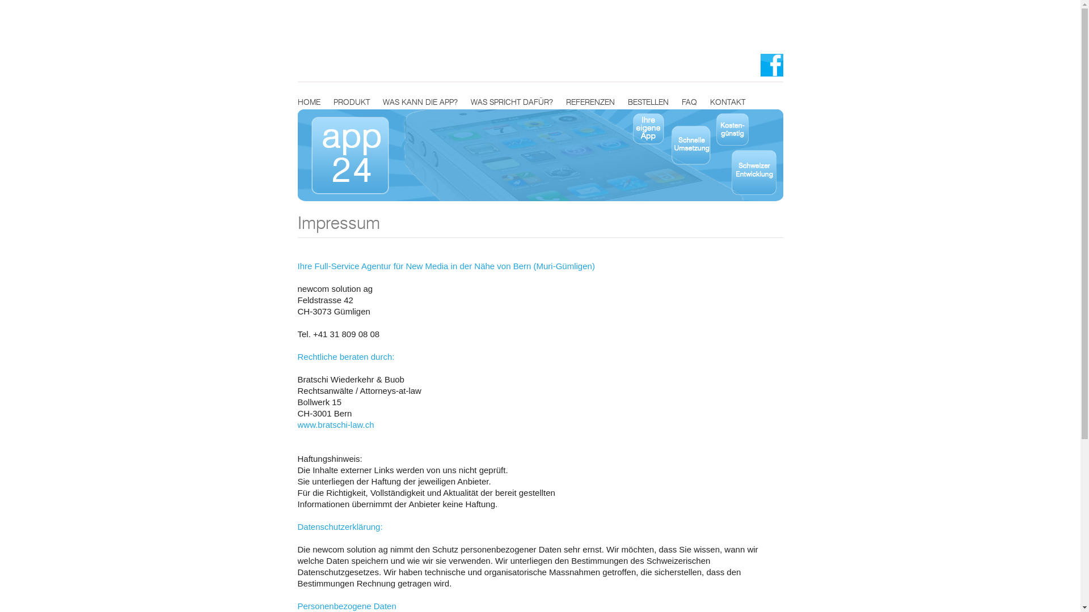 Image resolution: width=1089 pixels, height=612 pixels. Describe the element at coordinates (728, 103) in the screenshot. I see `KONTAKT` at that location.